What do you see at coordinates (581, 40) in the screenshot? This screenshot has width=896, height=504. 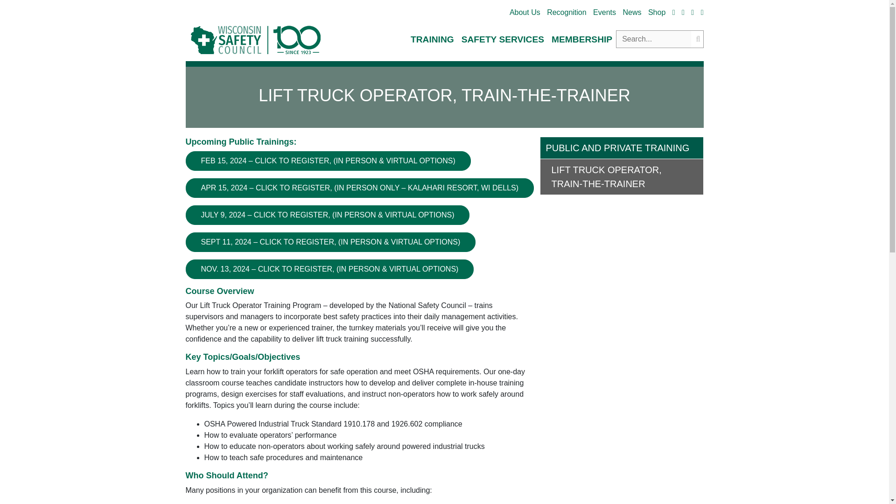 I see `MEMBERSHIP` at bounding box center [581, 40].